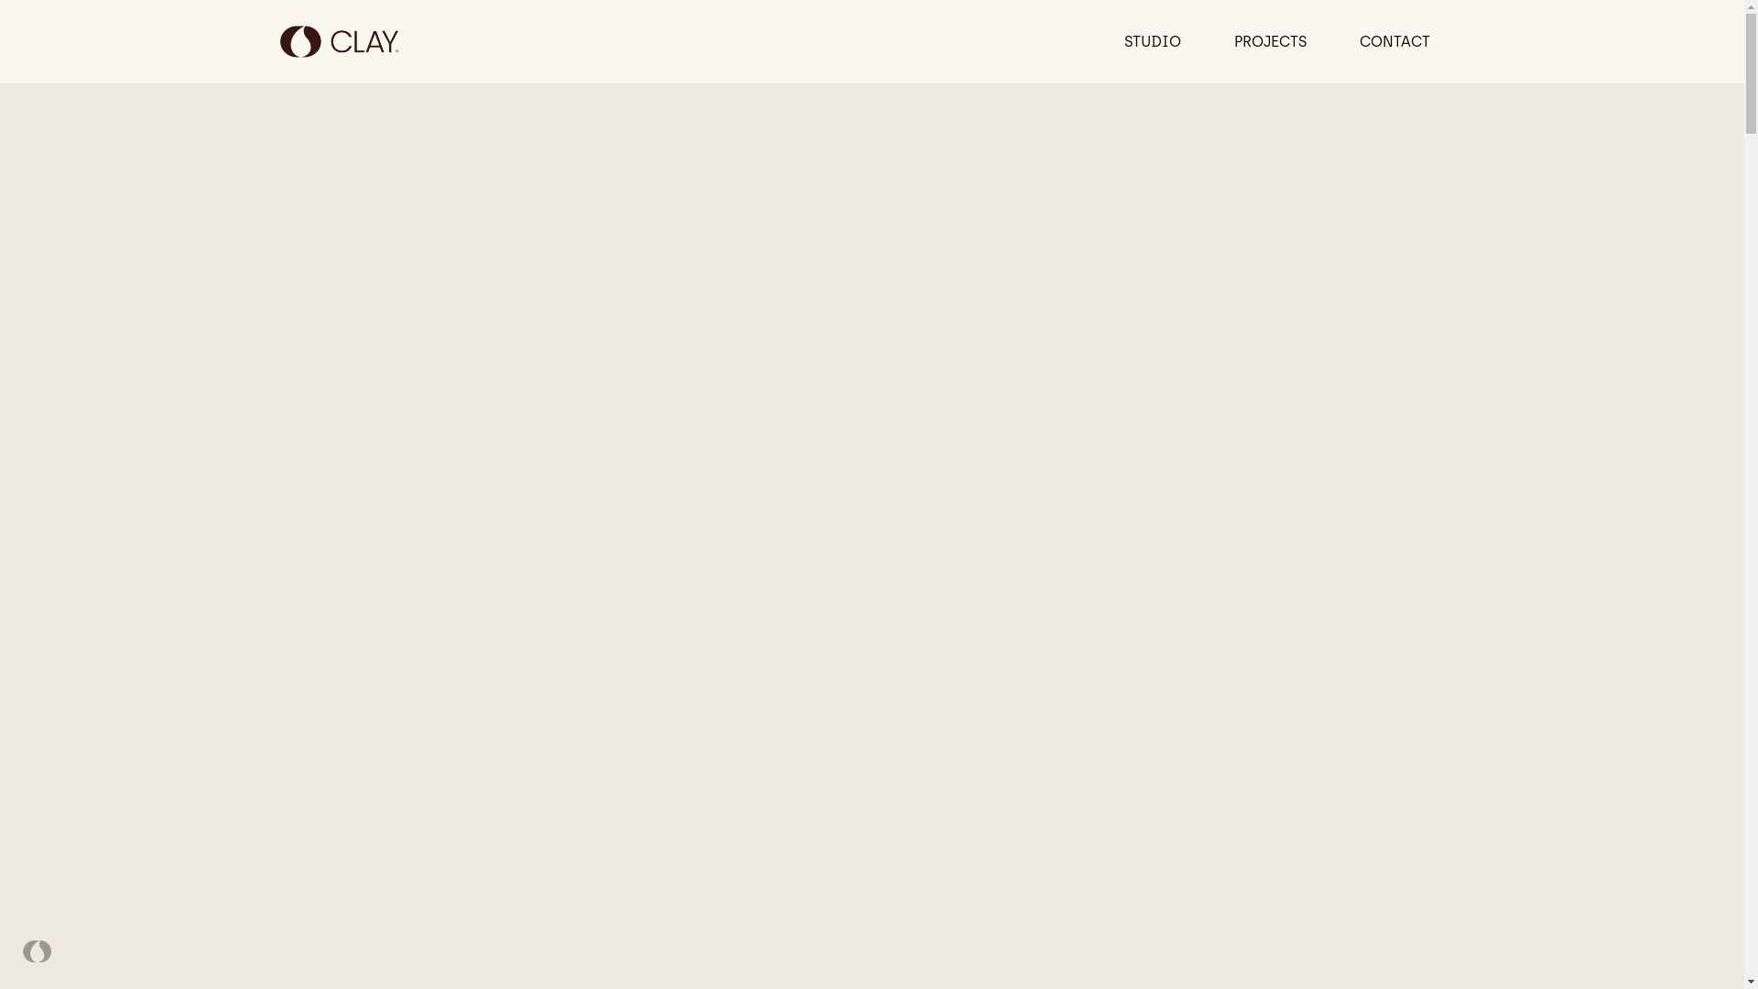 The image size is (1758, 989). Describe the element at coordinates (1395, 42) in the screenshot. I see `CONTACT` at that location.